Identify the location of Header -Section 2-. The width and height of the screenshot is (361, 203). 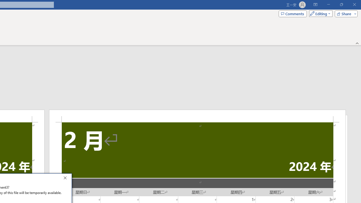
(197, 116).